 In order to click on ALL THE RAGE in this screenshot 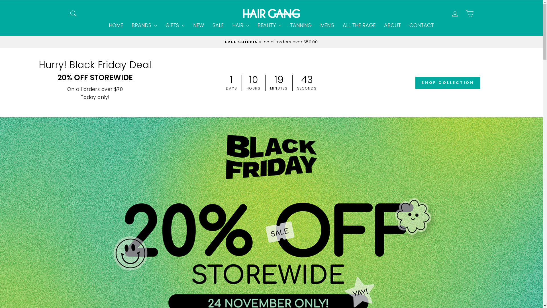, I will do `click(359, 26)`.